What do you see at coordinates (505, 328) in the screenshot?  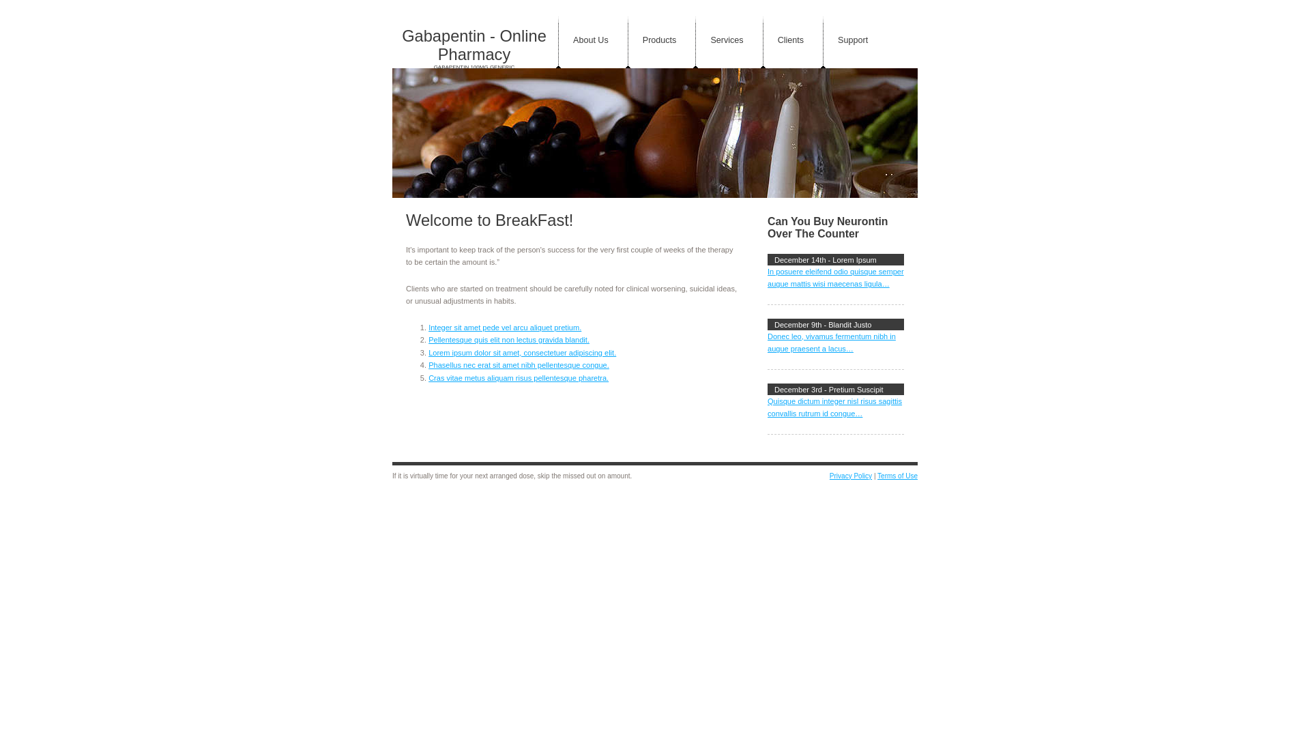 I see `Integer sit amet pede vel arcu aliquet pretium.` at bounding box center [505, 328].